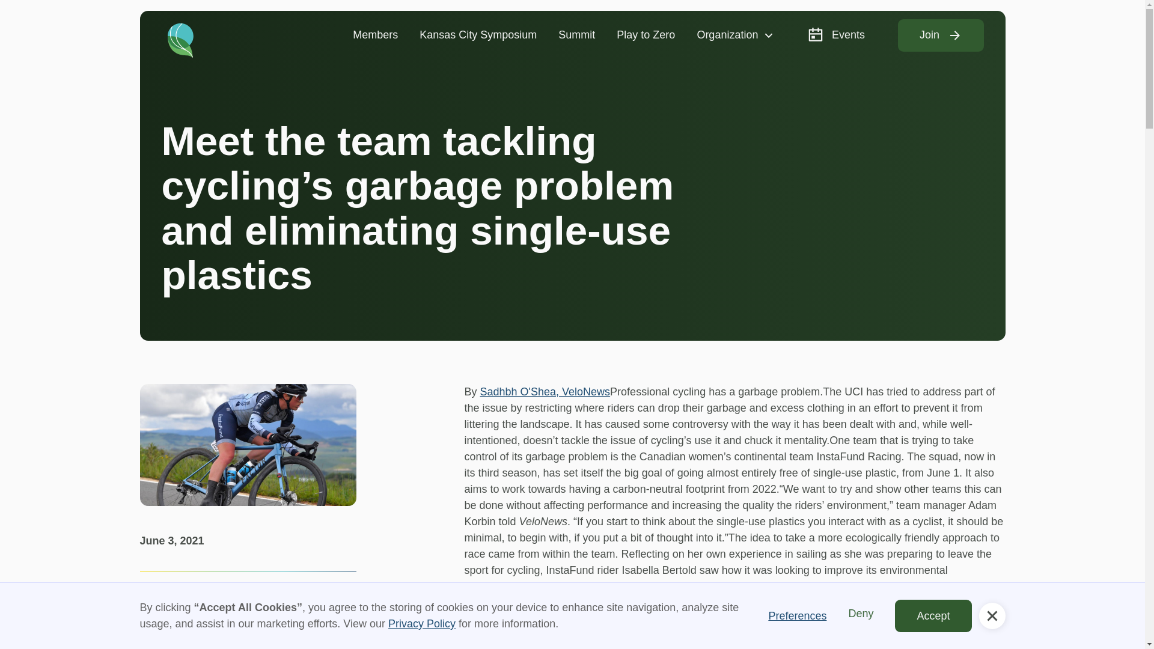 The image size is (1154, 649). I want to click on Summit, so click(576, 35).